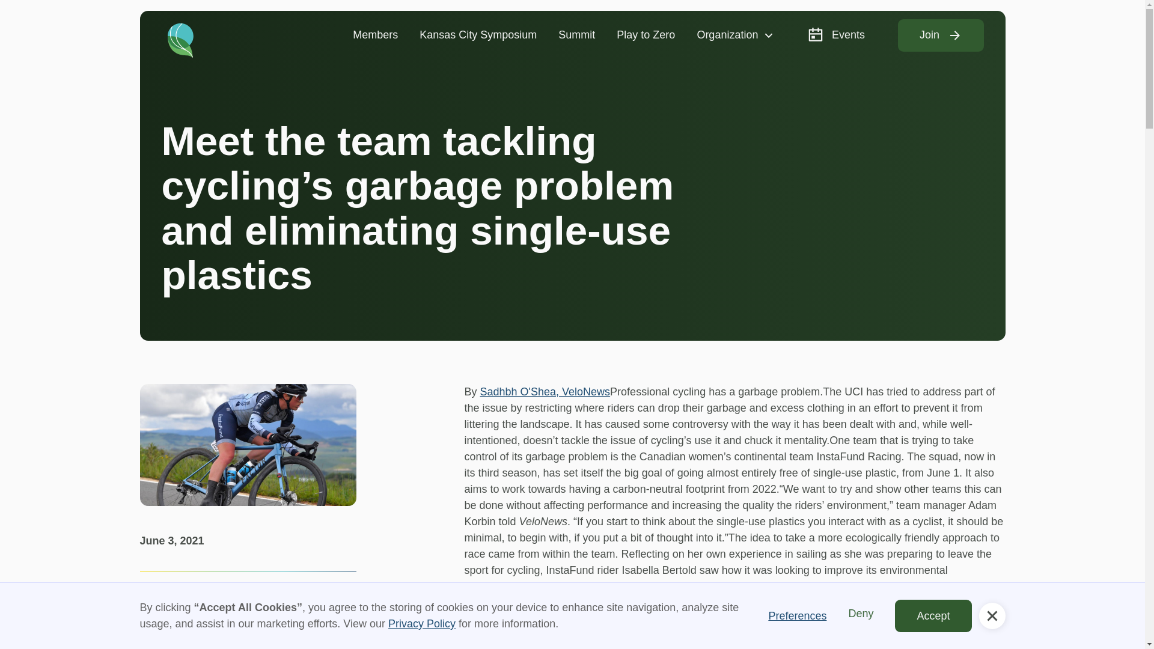 The image size is (1154, 649). I want to click on Summit, so click(576, 35).